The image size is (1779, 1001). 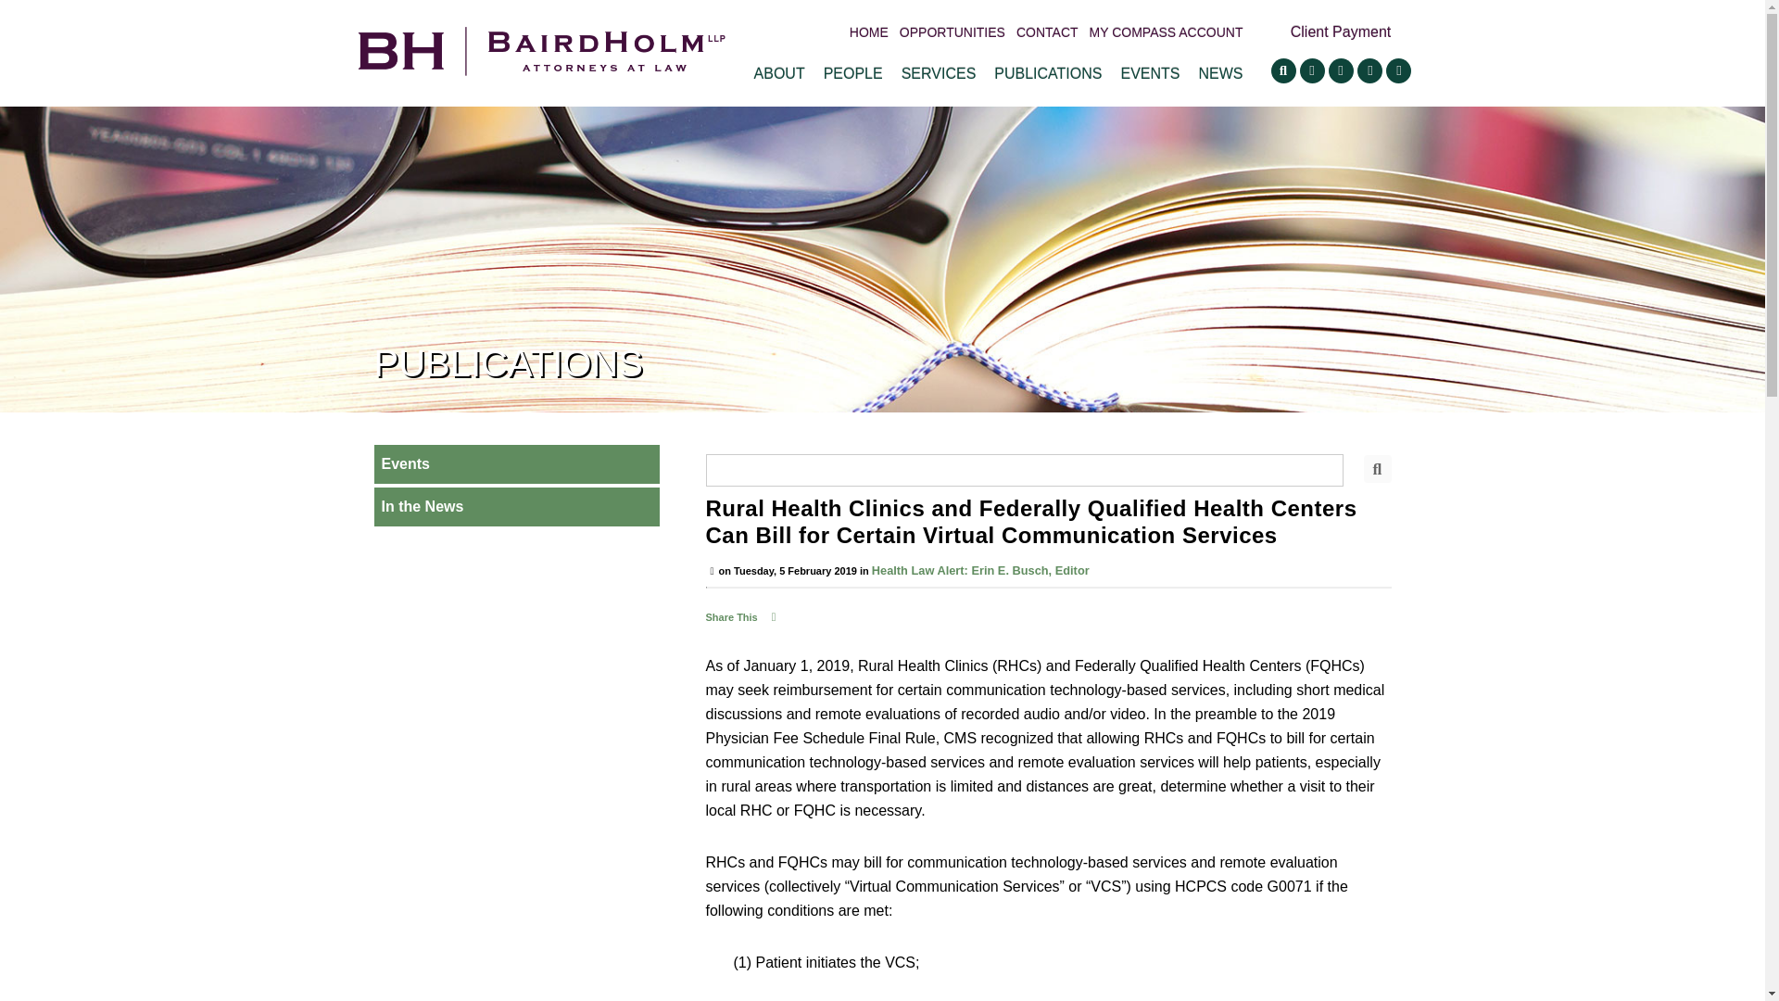 I want to click on Share This, so click(x=743, y=615).